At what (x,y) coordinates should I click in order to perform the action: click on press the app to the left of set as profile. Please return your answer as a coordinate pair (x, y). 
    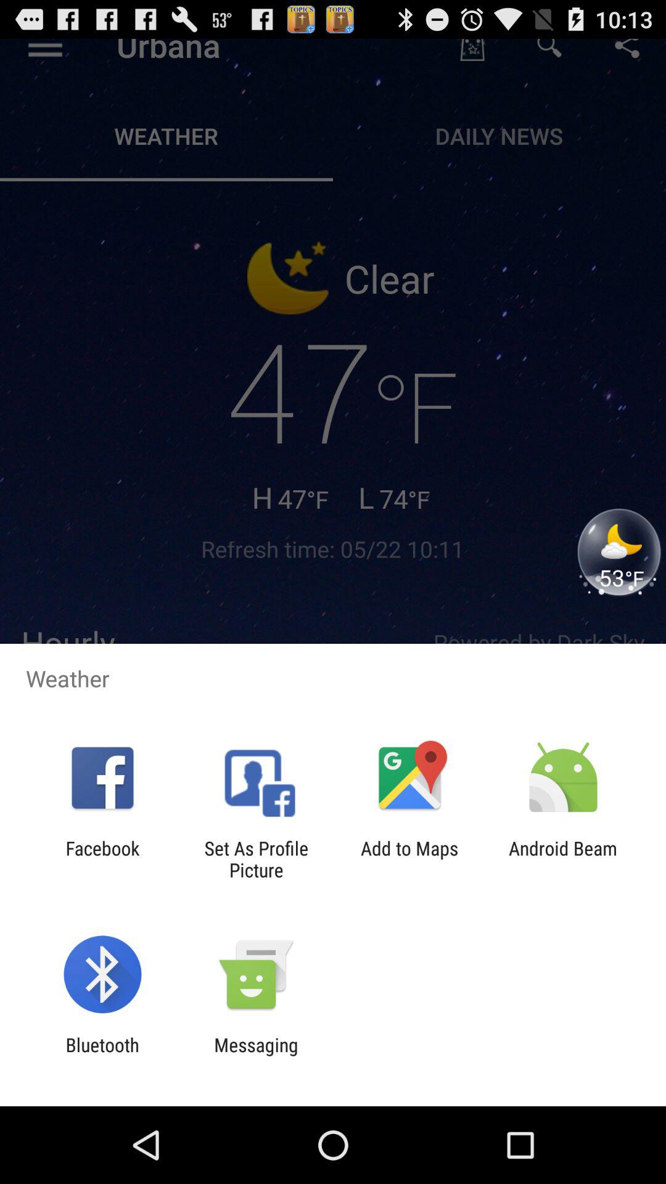
    Looking at the image, I should click on (102, 859).